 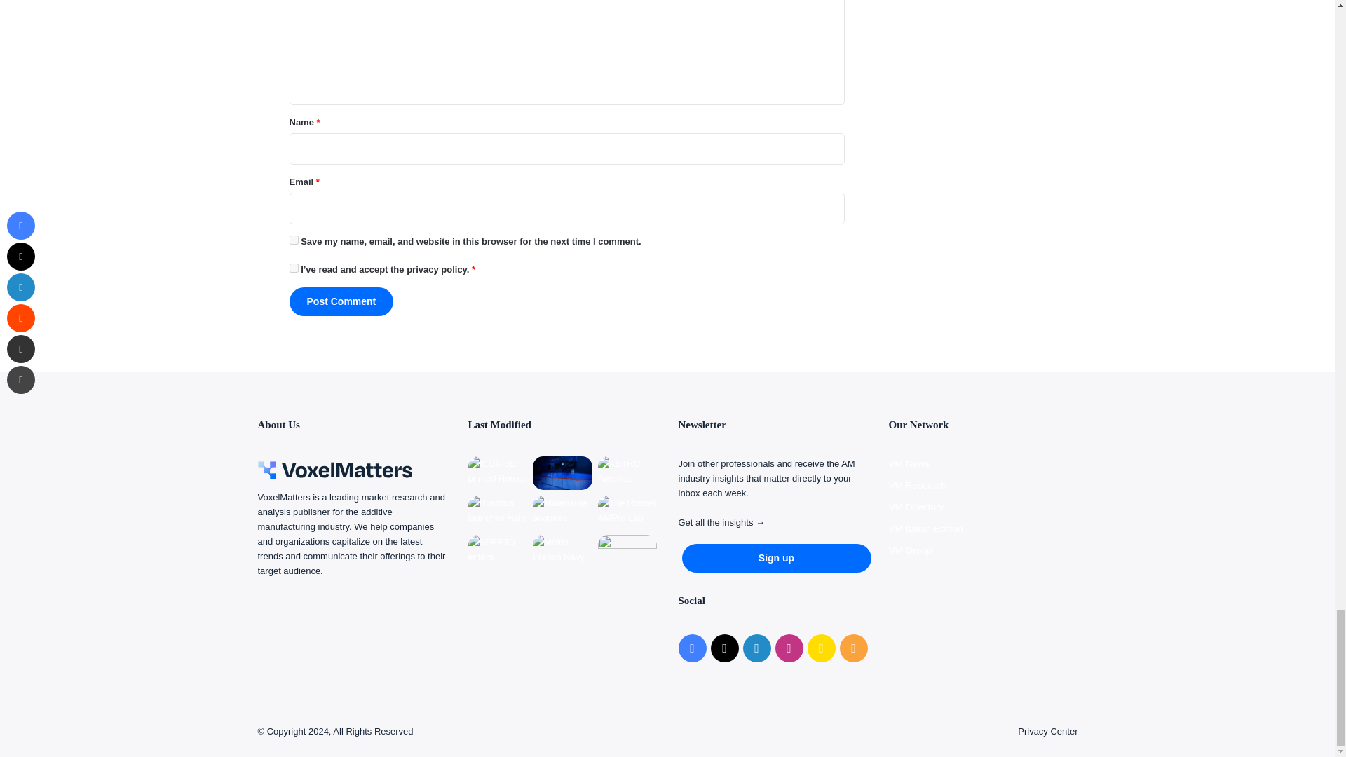 What do you see at coordinates (775, 558) in the screenshot?
I see `Sign up` at bounding box center [775, 558].